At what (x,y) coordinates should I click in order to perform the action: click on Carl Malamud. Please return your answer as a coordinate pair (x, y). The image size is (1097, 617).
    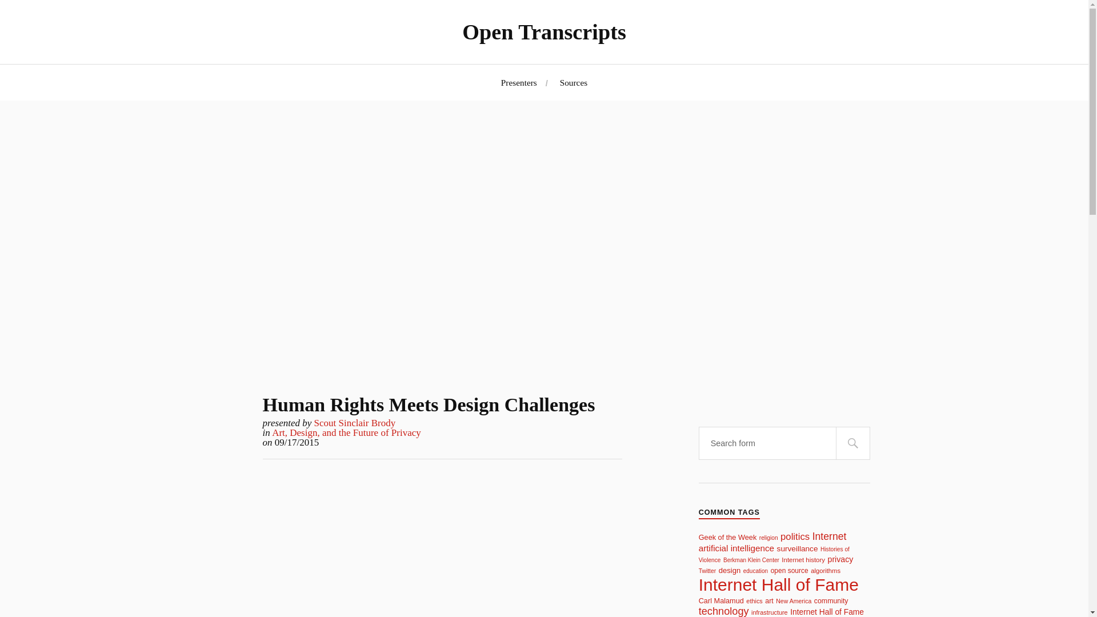
    Looking at the image, I should click on (721, 601).